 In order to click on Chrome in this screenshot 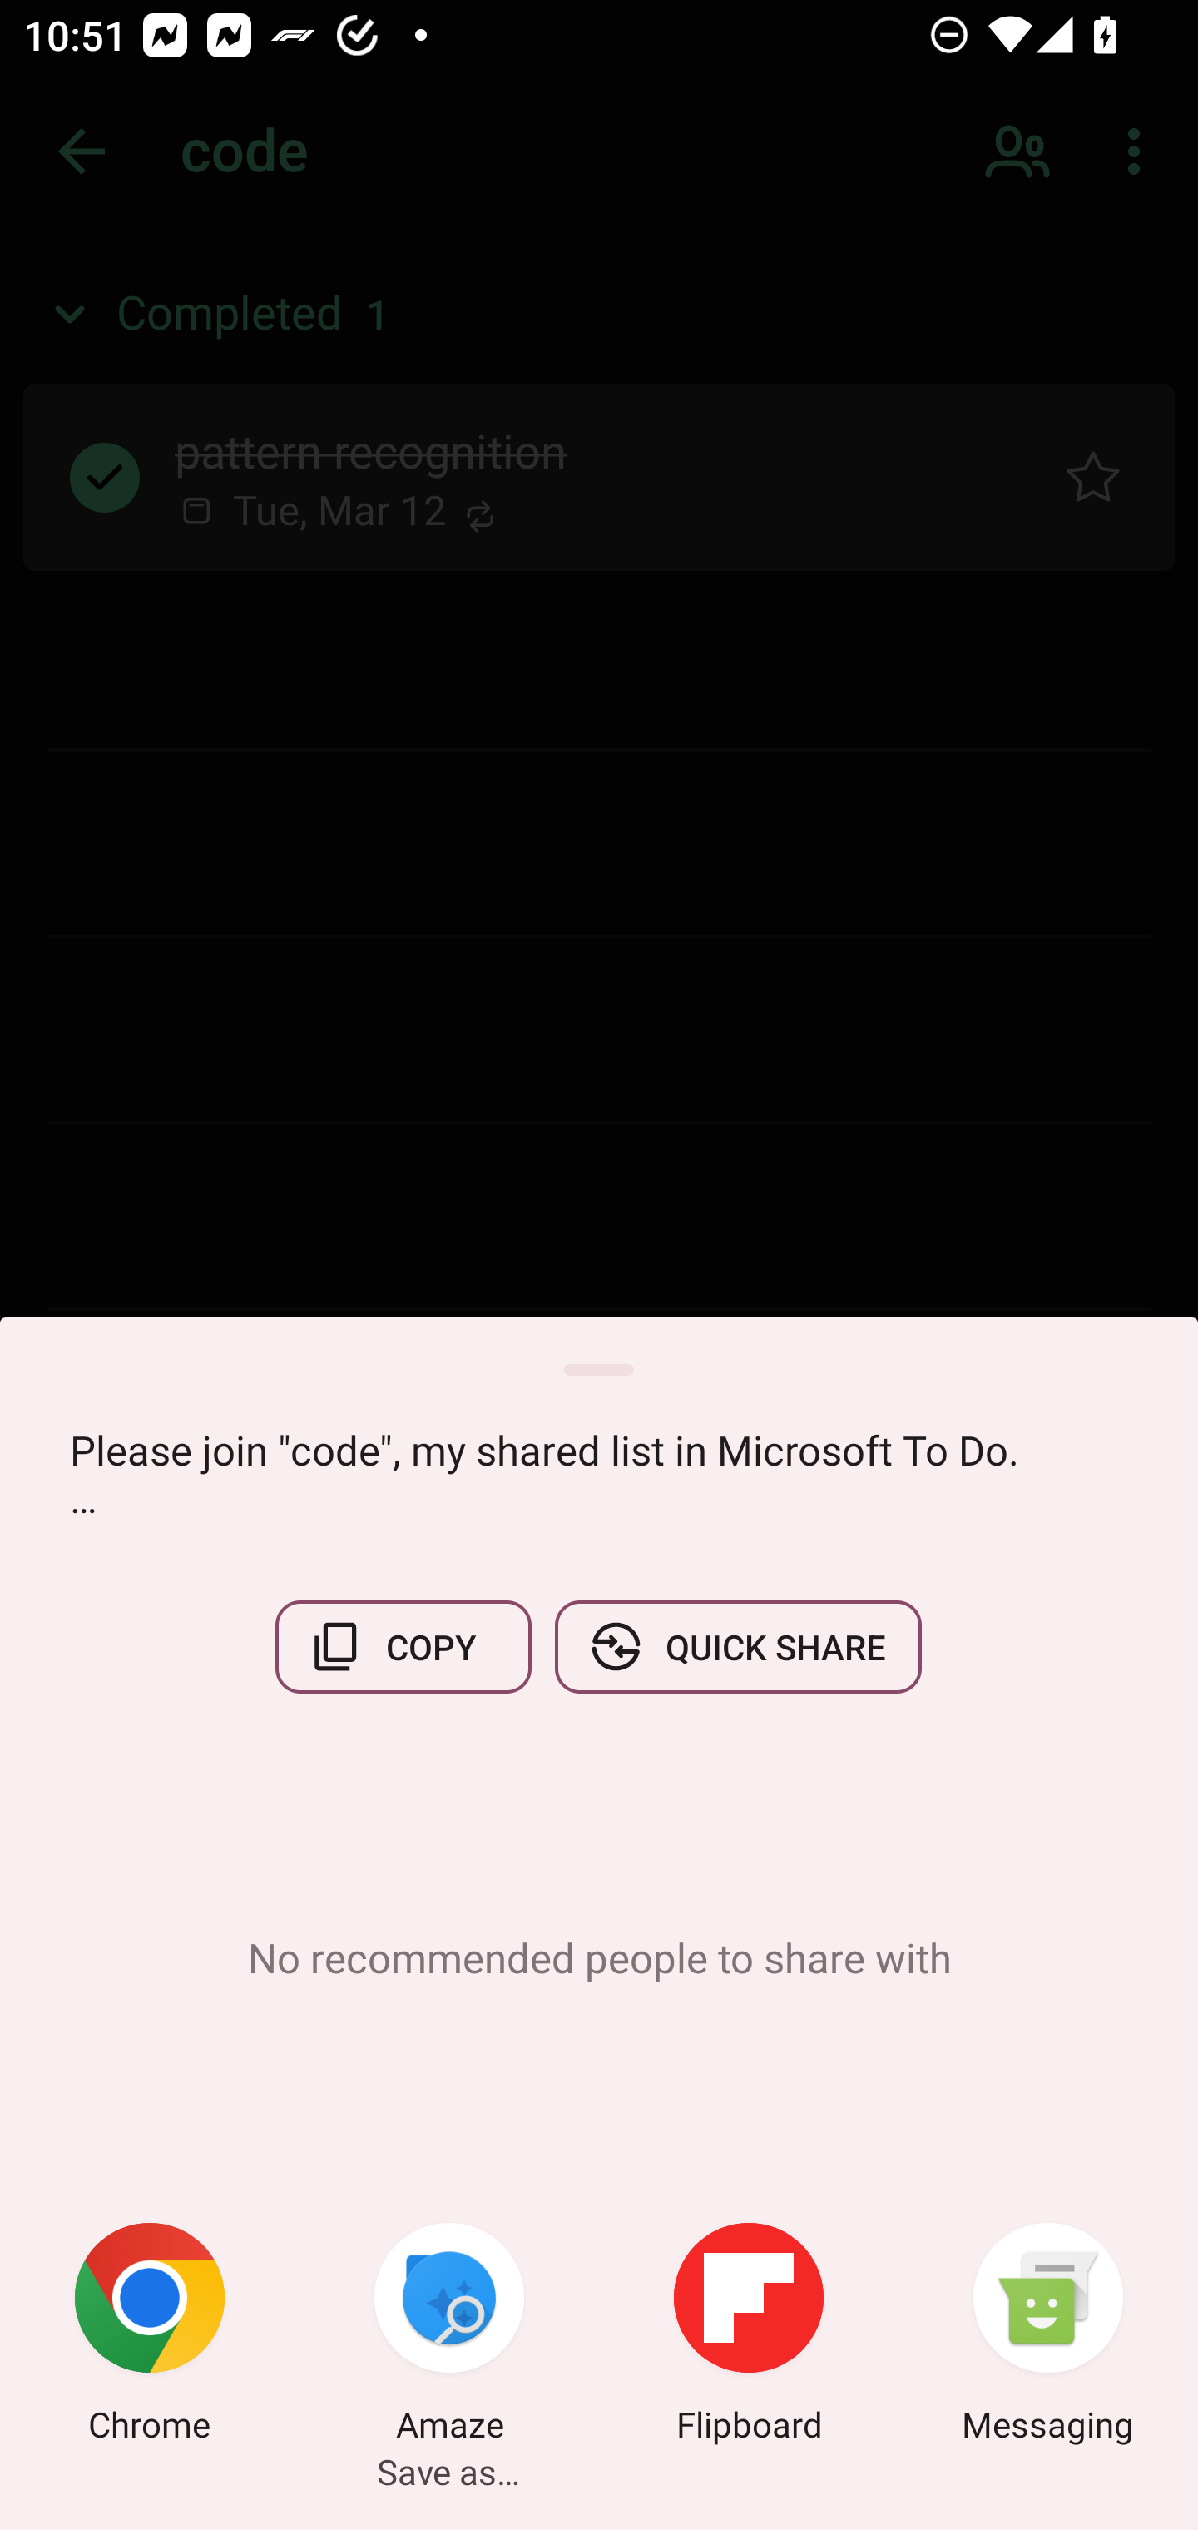, I will do `click(150, 2337)`.